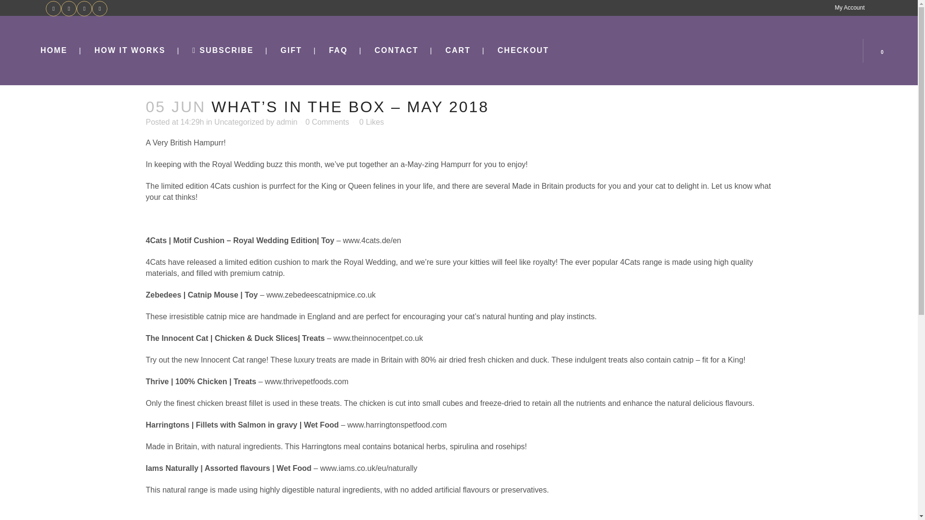 Image resolution: width=925 pixels, height=520 pixels. I want to click on admin, so click(287, 122).